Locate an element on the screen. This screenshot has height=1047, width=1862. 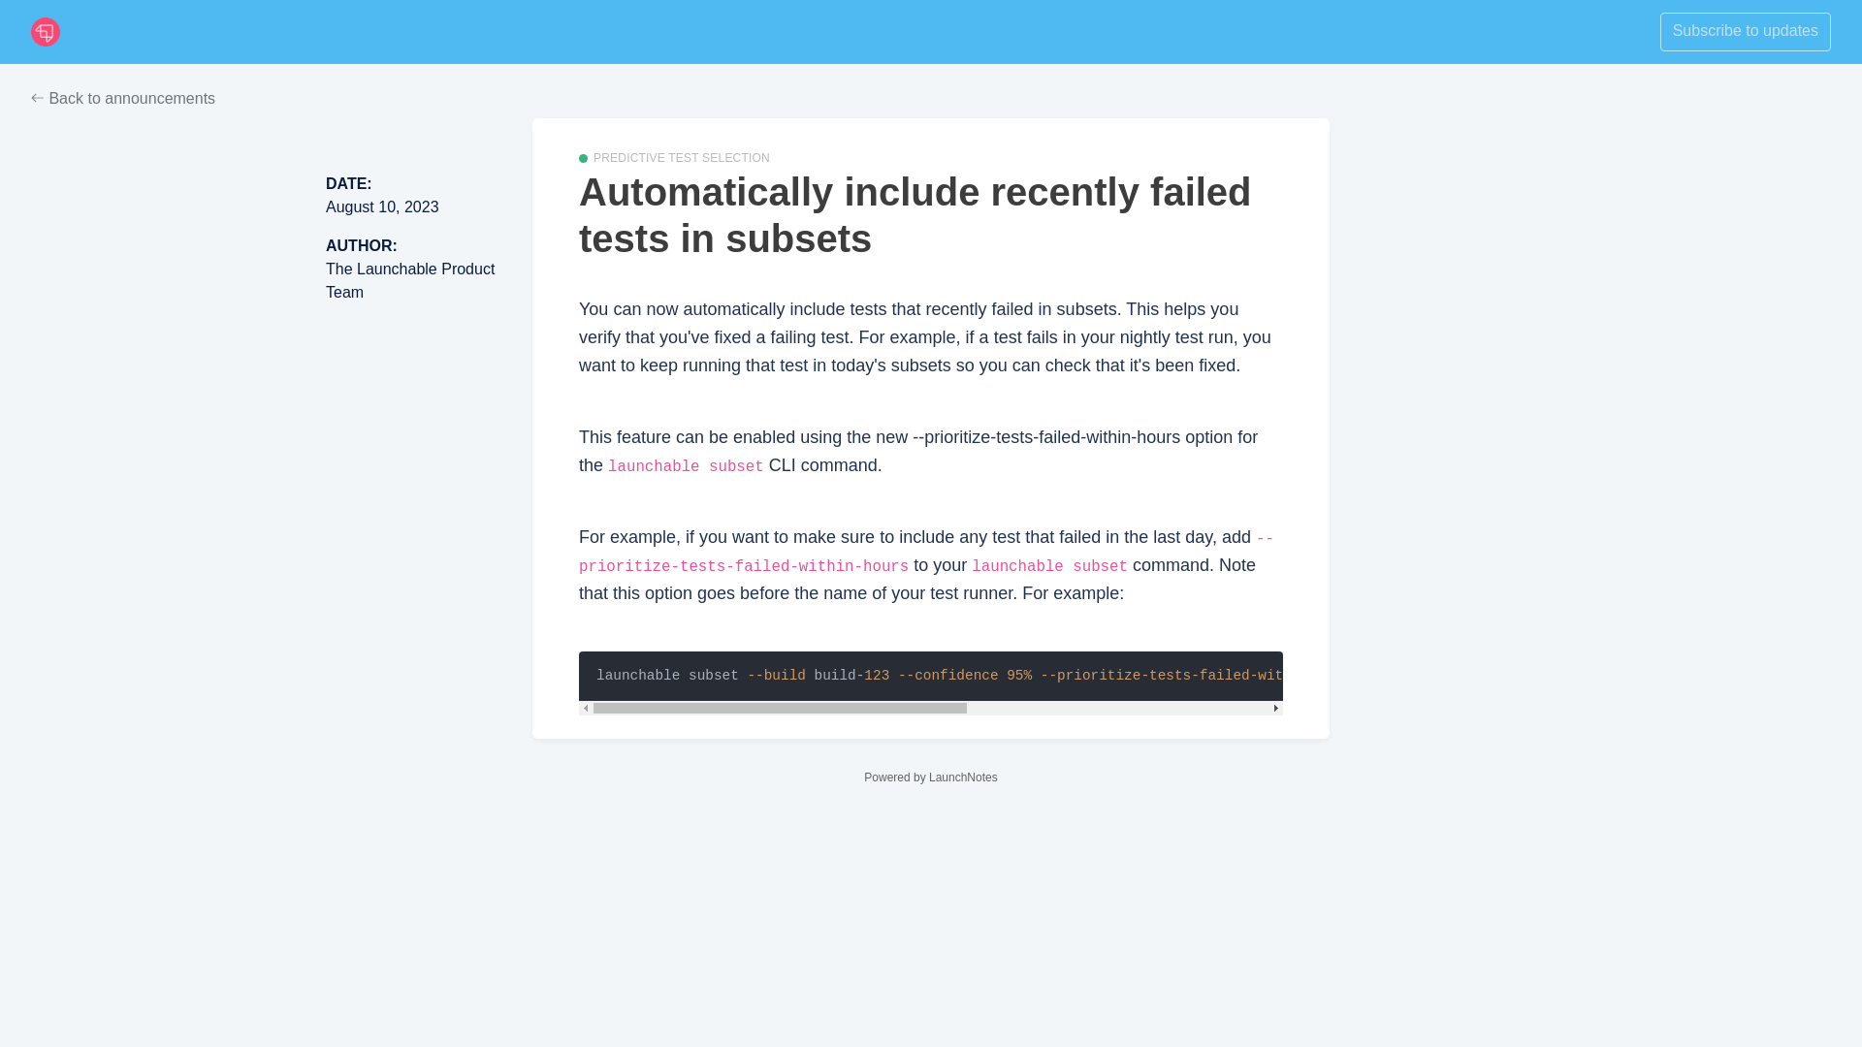
August 10, 2023 at 4:34am  is located at coordinates (382, 207).